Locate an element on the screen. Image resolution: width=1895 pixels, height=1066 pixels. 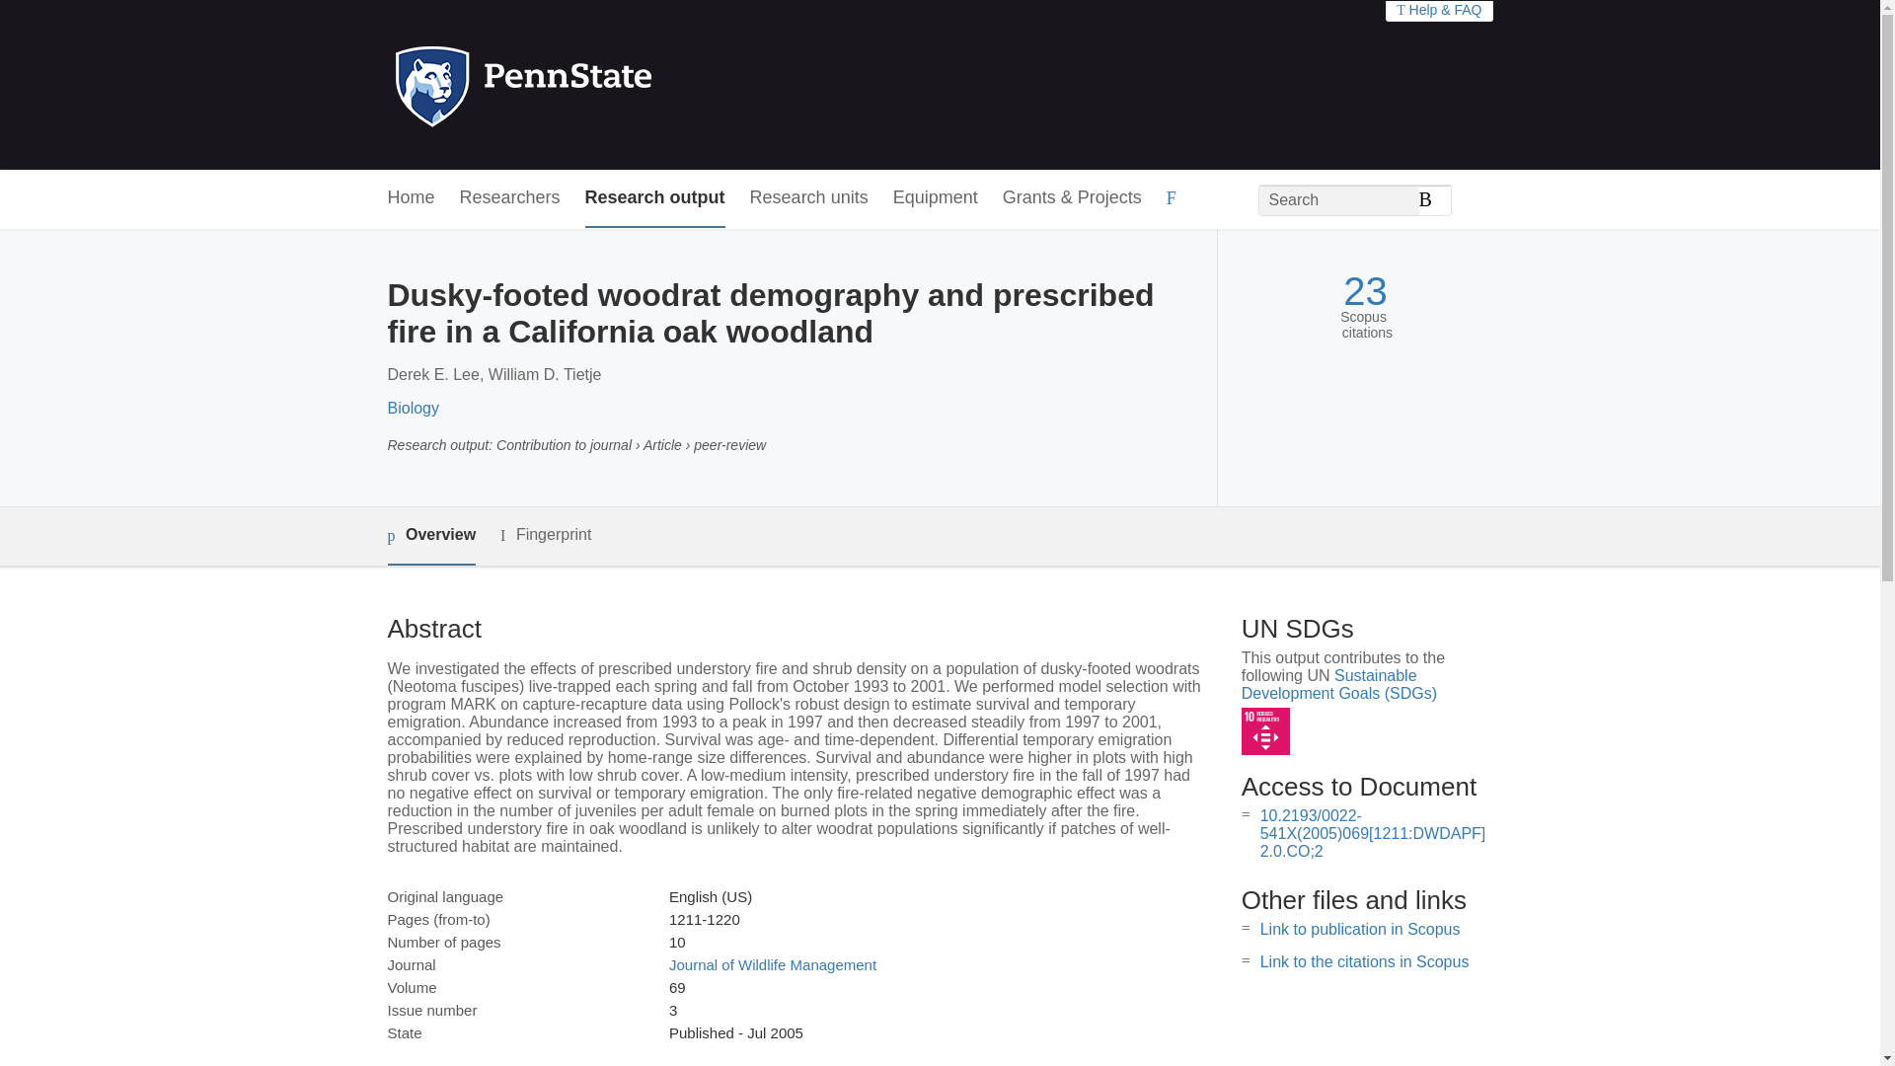
Penn State Home is located at coordinates (608, 85).